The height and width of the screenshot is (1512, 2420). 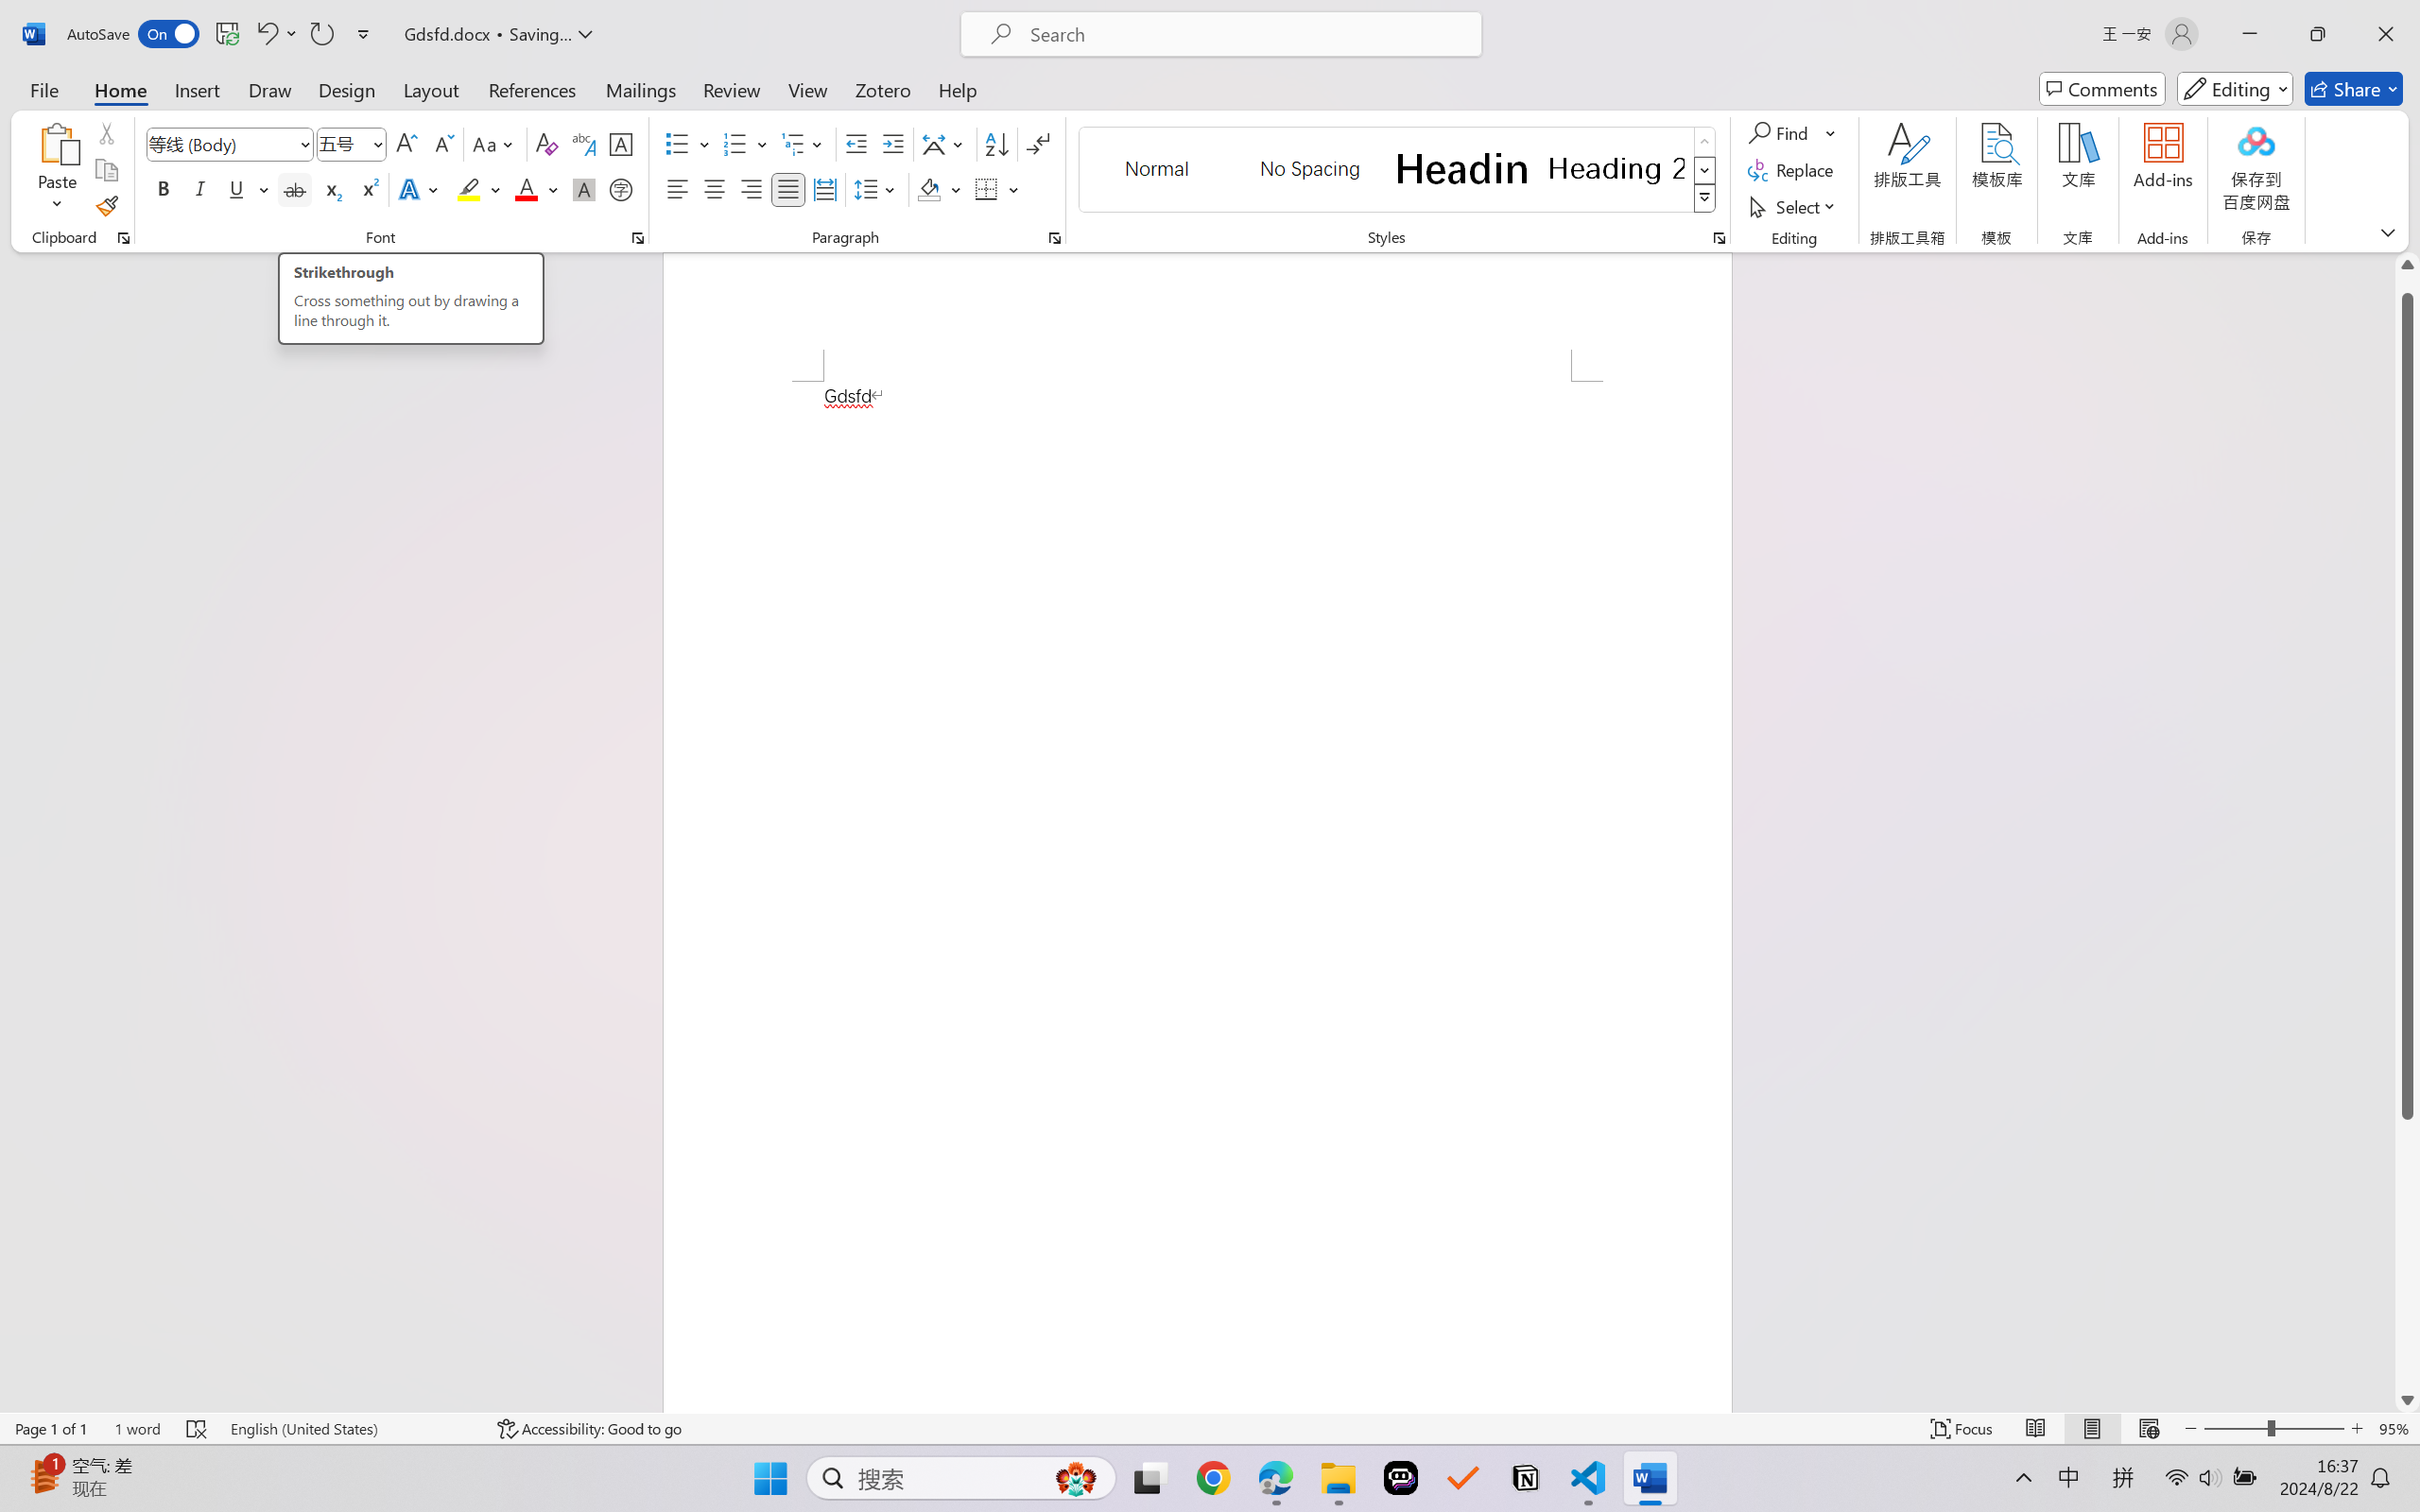 I want to click on Styles, so click(x=1705, y=198).